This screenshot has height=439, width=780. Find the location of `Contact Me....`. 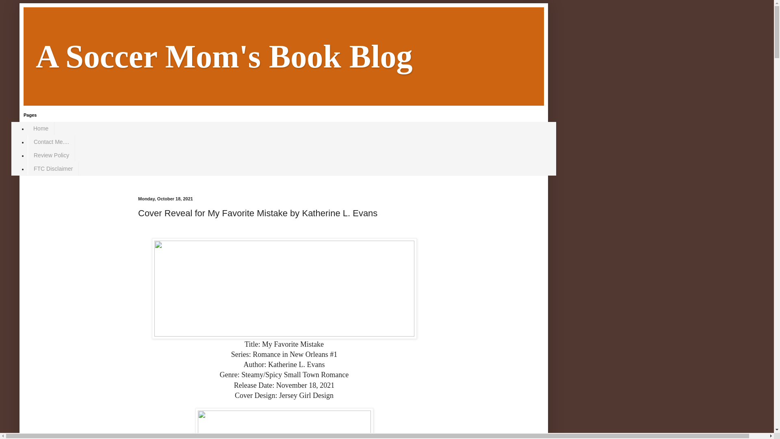

Contact Me.... is located at coordinates (51, 142).